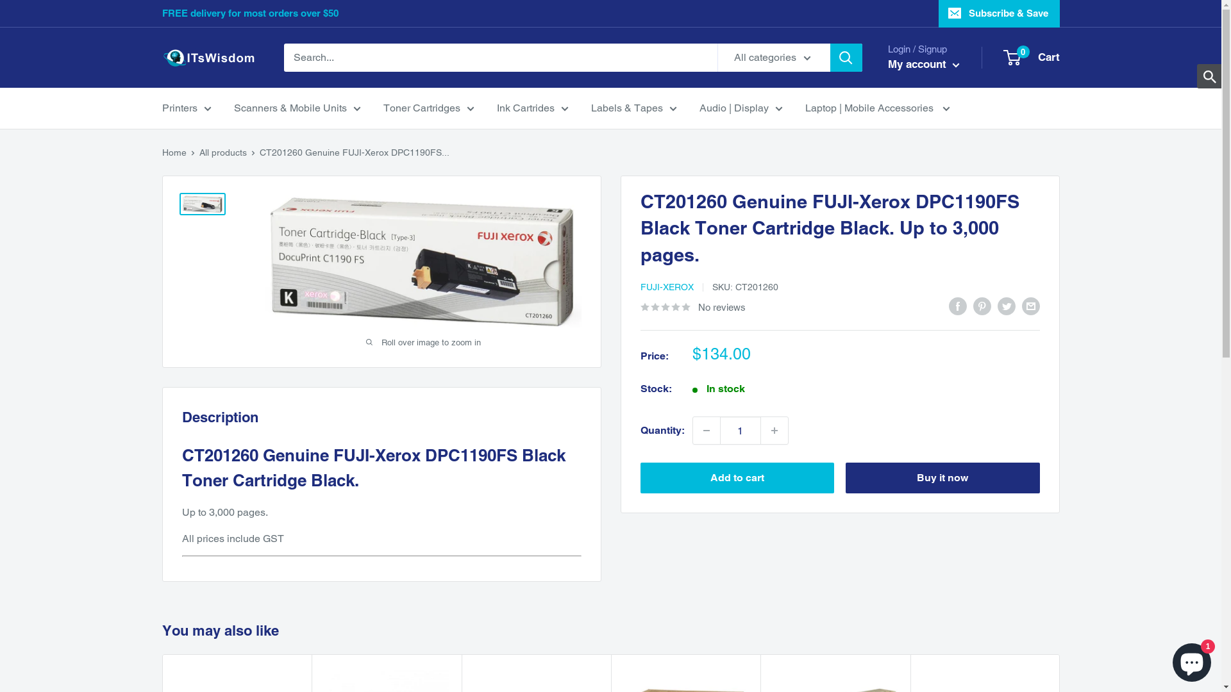 The height and width of the screenshot is (692, 1231). Describe the element at coordinates (532, 108) in the screenshot. I see `Ink Cartrides` at that location.